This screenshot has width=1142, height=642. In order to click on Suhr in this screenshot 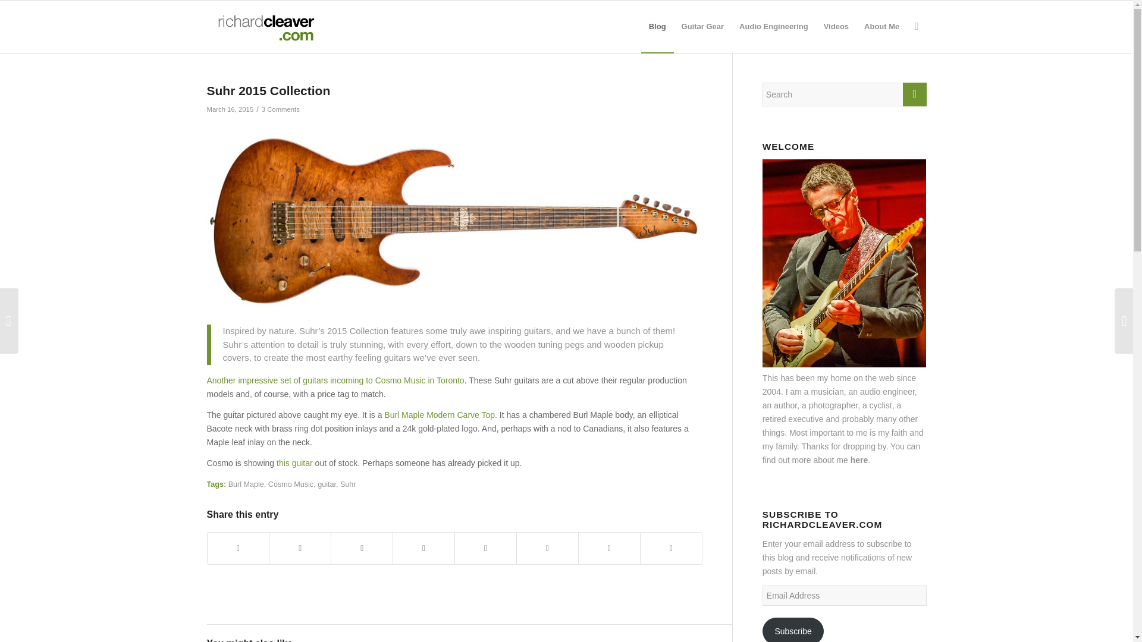, I will do `click(349, 484)`.